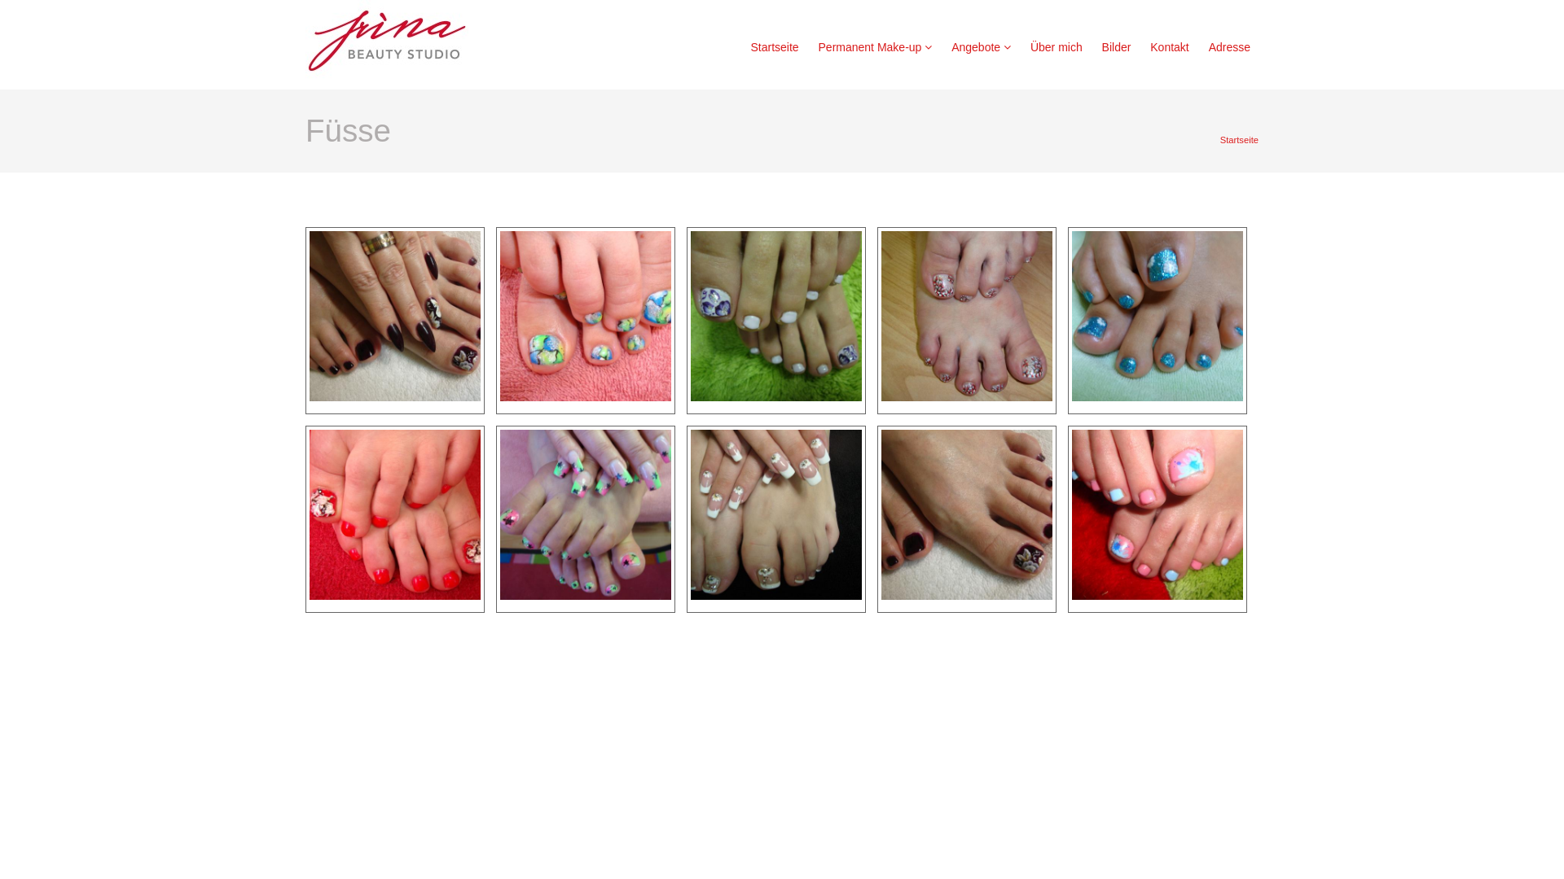  What do you see at coordinates (1117, 47) in the screenshot?
I see `Bilder` at bounding box center [1117, 47].